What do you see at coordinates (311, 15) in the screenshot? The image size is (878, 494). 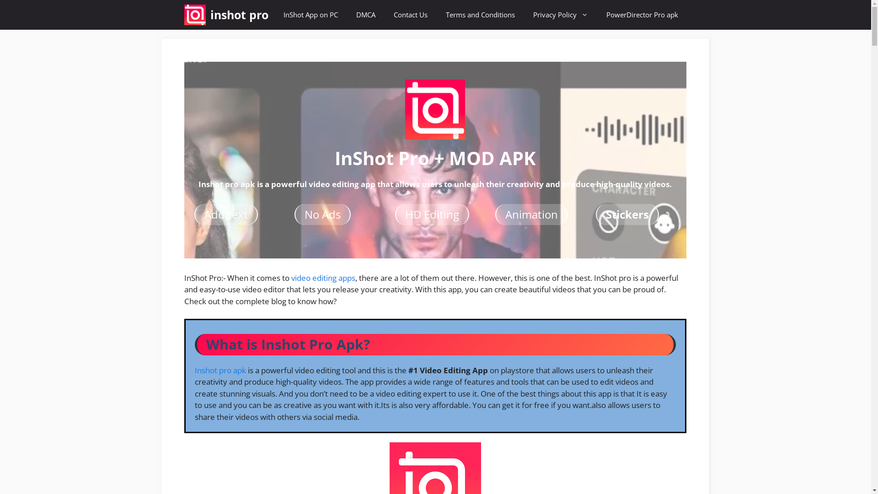 I see `InShot App on PC` at bounding box center [311, 15].